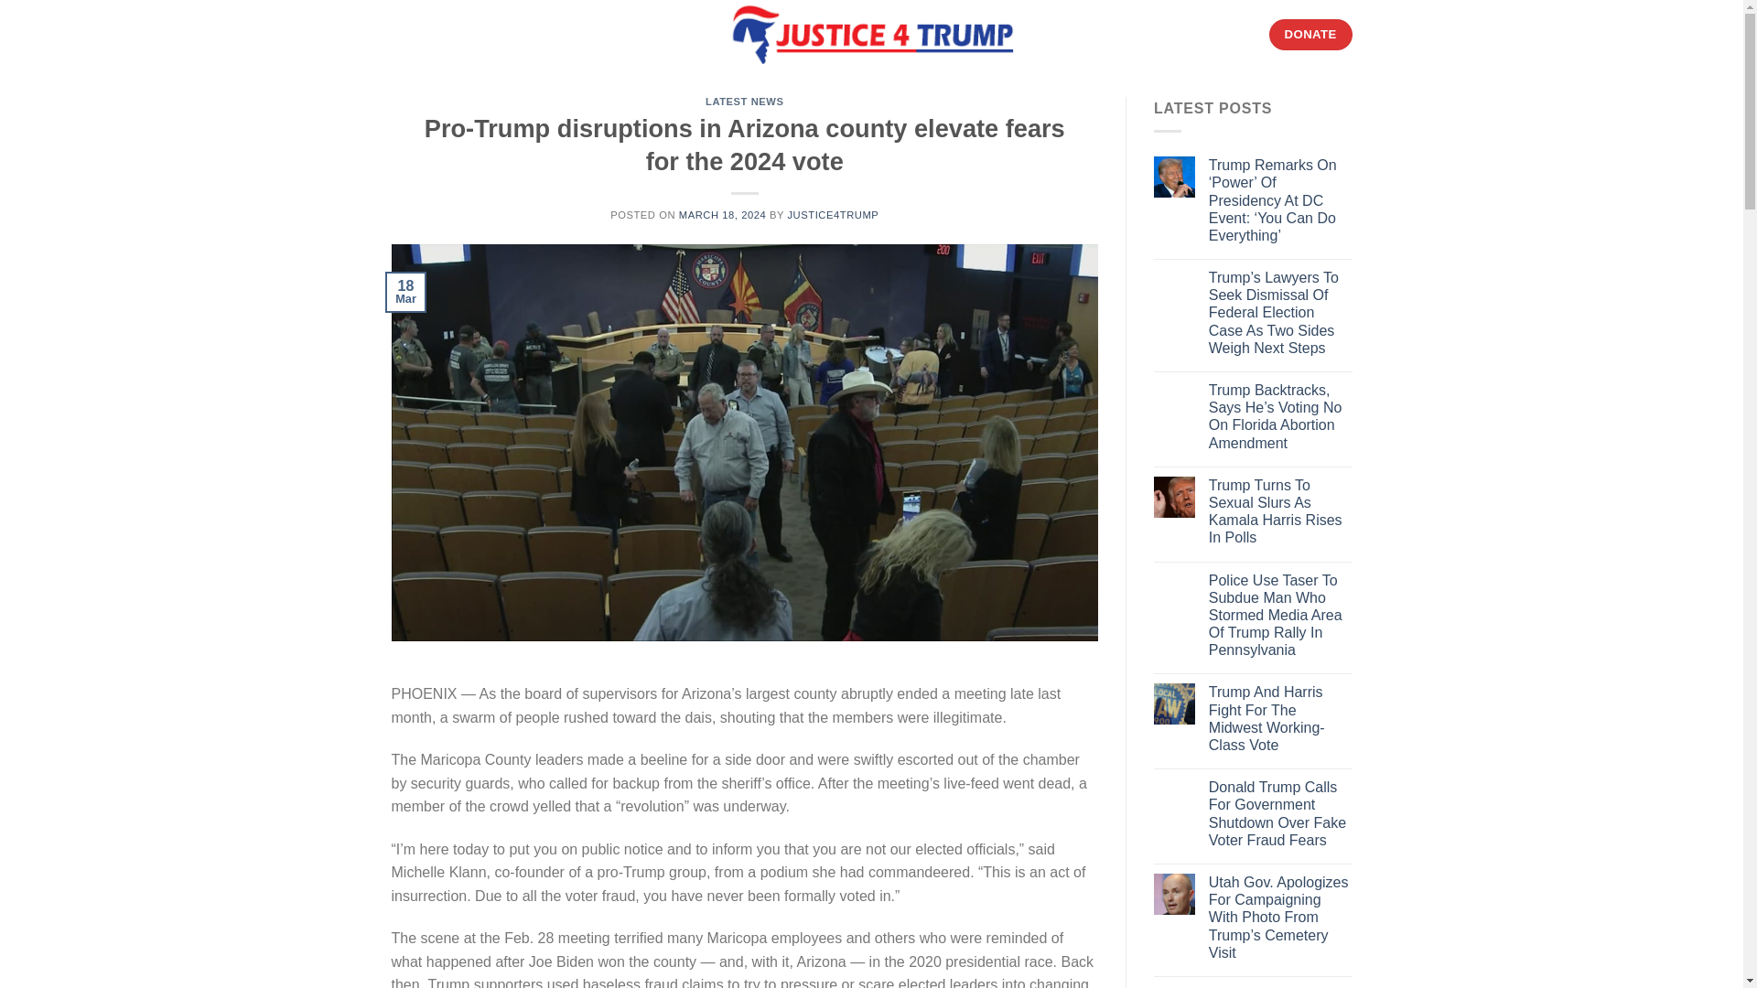  Describe the element at coordinates (745, 101) in the screenshot. I see `LATEST NEWS` at that location.